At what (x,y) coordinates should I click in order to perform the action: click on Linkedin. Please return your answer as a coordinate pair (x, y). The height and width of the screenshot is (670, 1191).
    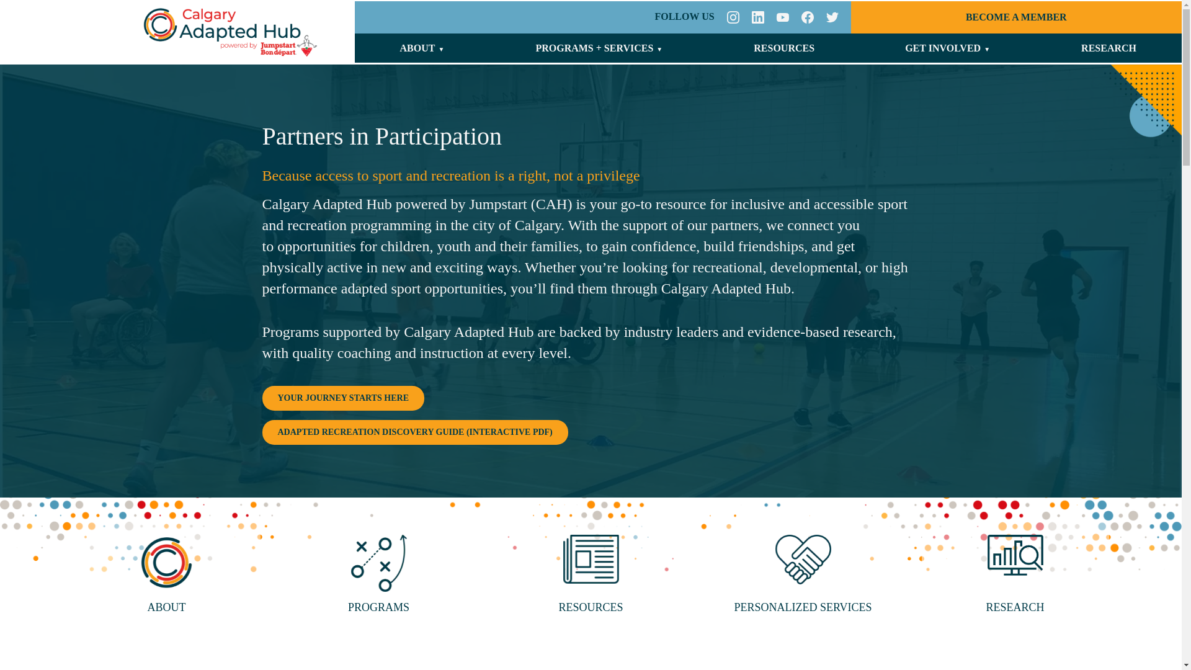
    Looking at the image, I should click on (733, 17).